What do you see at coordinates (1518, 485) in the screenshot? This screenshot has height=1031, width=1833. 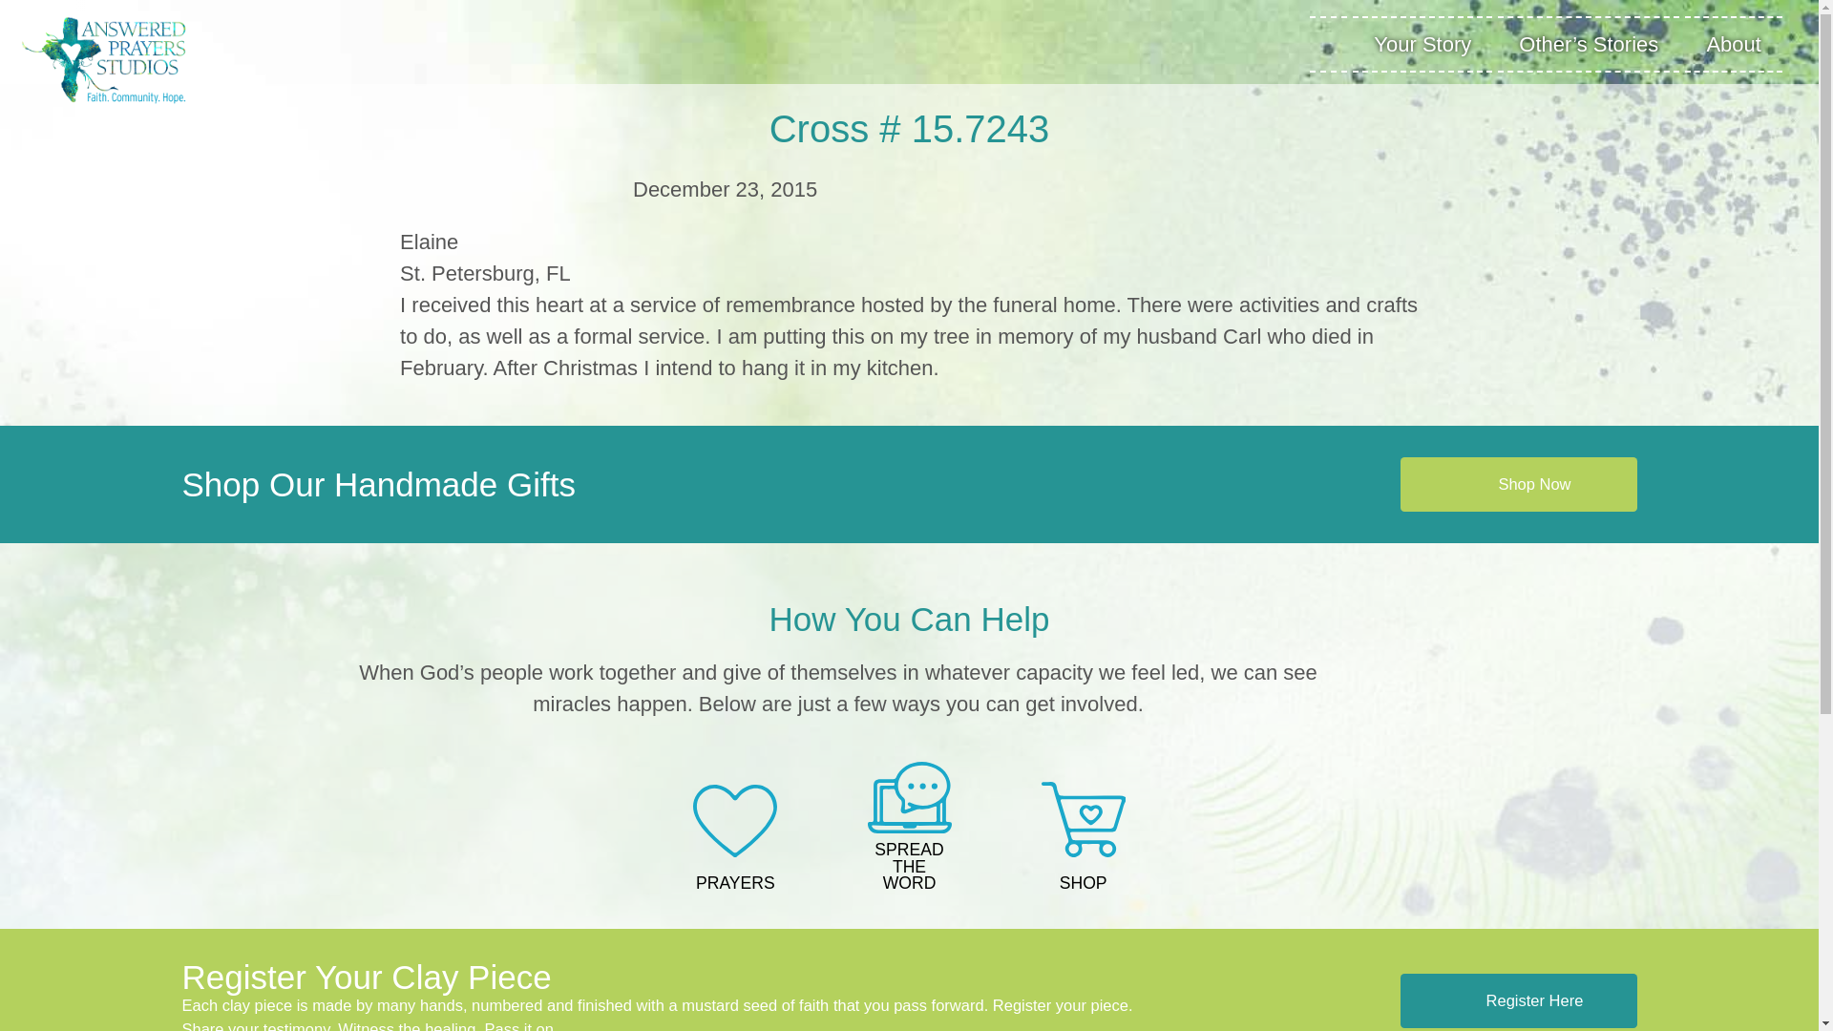 I see `Shop Now` at bounding box center [1518, 485].